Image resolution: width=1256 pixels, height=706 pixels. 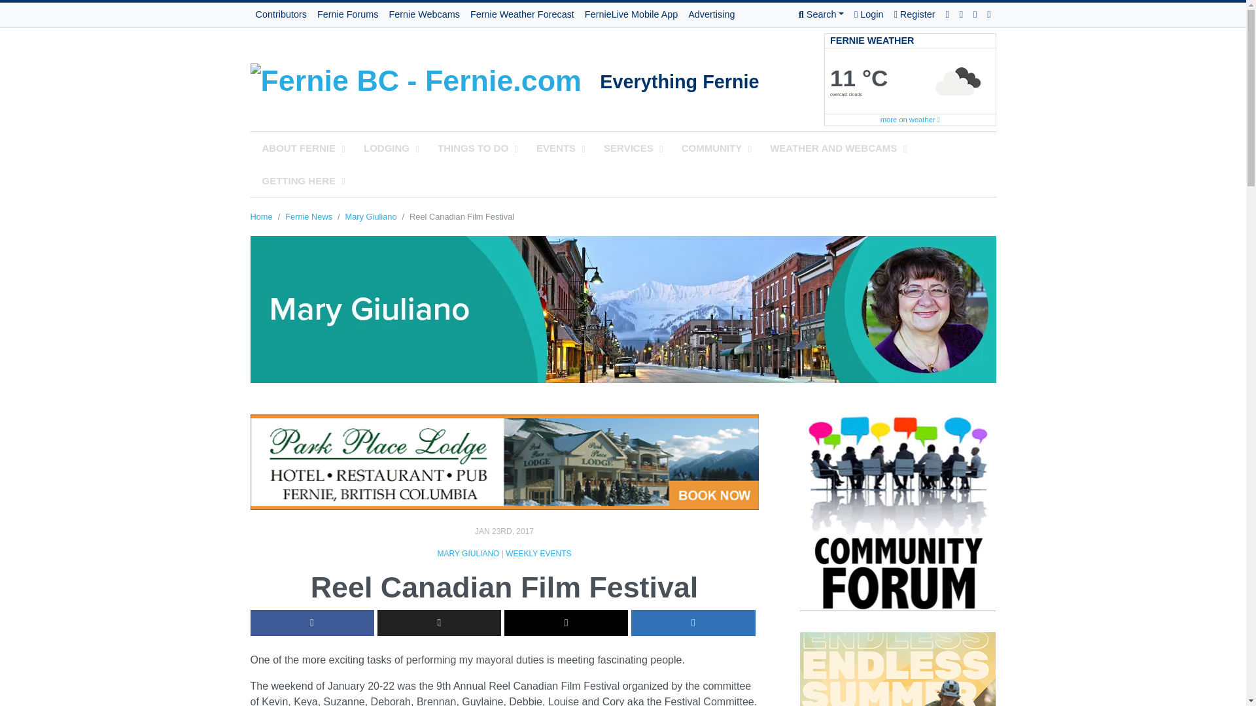 What do you see at coordinates (475, 148) in the screenshot?
I see `THINGS TO DO` at bounding box center [475, 148].